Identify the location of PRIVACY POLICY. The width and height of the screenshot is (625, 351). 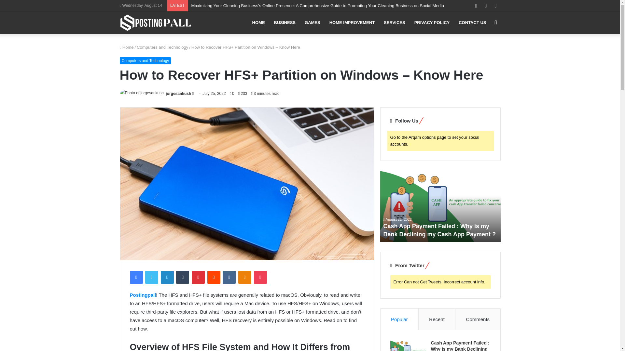
(432, 22).